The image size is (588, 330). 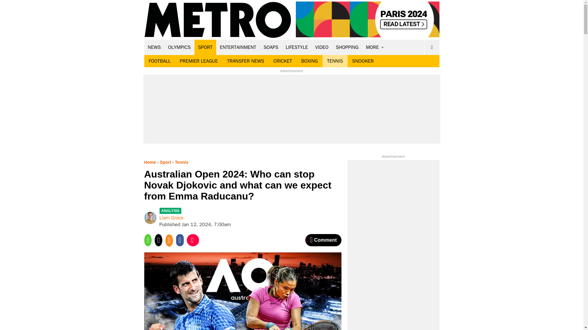 I want to click on LIFESTYLE, so click(x=297, y=47).